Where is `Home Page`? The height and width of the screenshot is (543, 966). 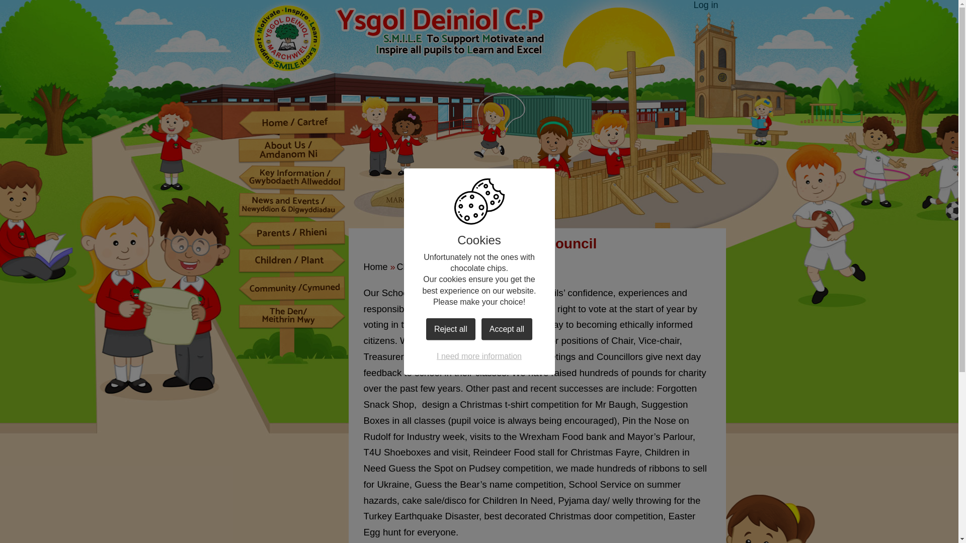
Home Page is located at coordinates (399, 37).